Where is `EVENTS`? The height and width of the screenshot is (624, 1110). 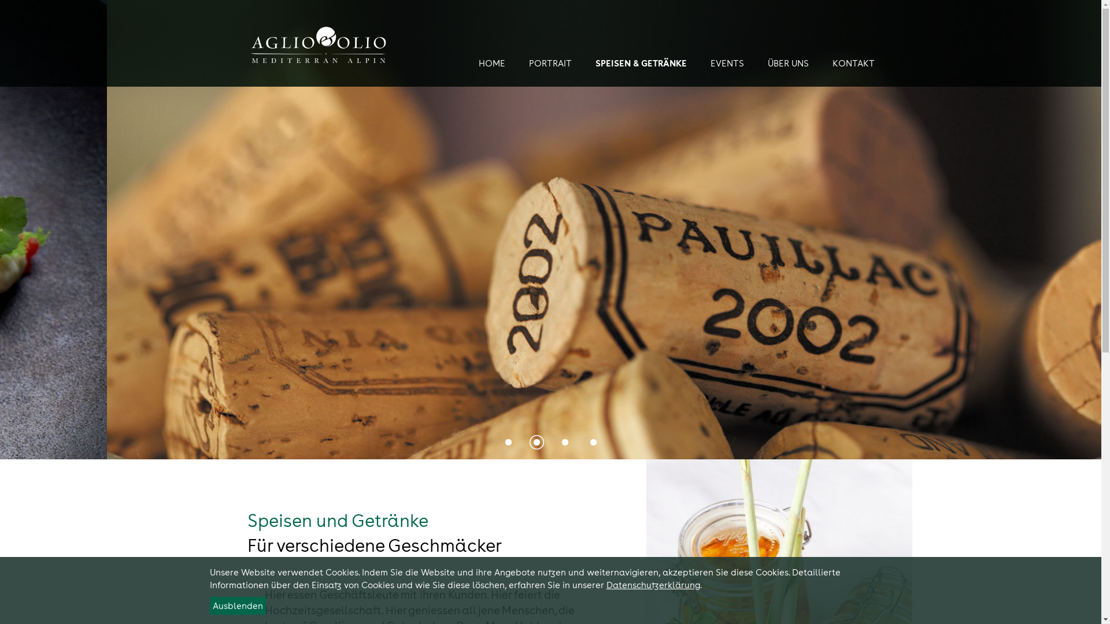
EVENTS is located at coordinates (730, 64).